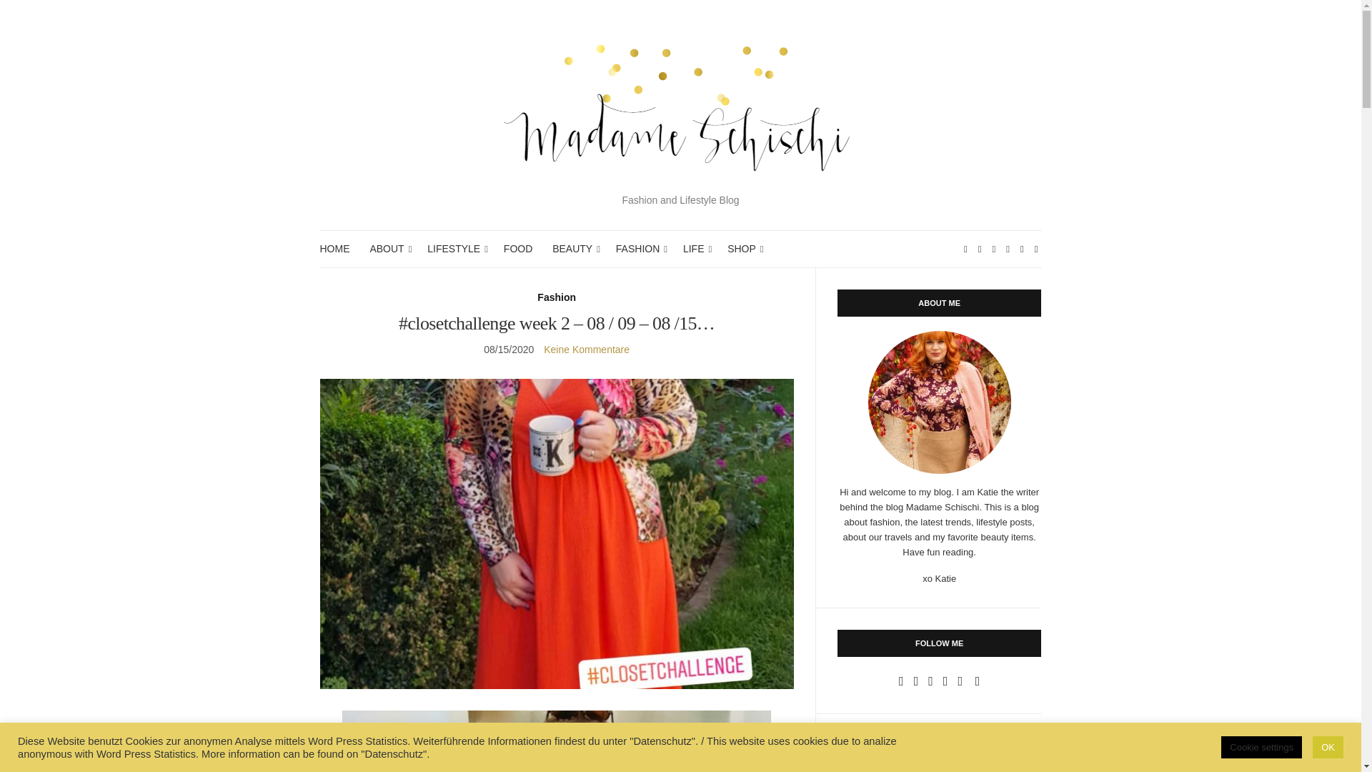 This screenshot has height=772, width=1372. I want to click on HOME, so click(334, 249).